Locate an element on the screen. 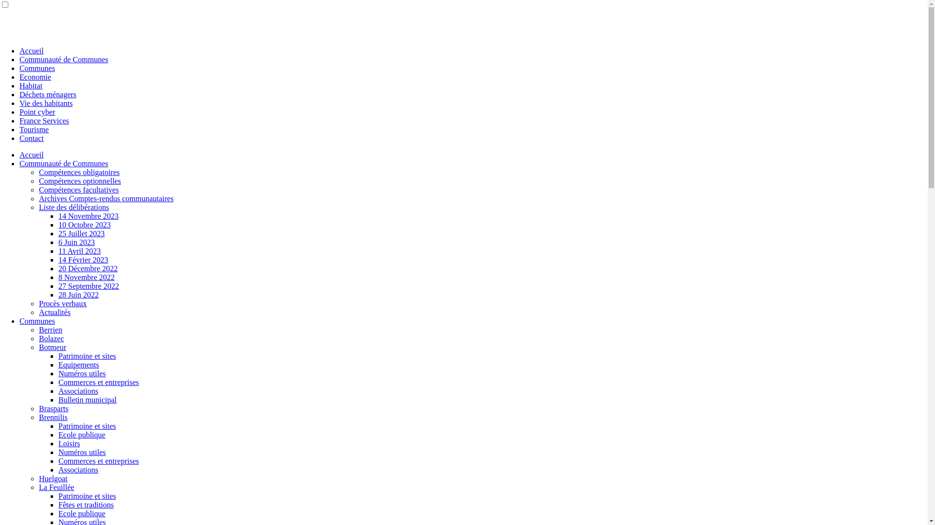 The image size is (935, 525). Huelgoat is located at coordinates (54, 478).